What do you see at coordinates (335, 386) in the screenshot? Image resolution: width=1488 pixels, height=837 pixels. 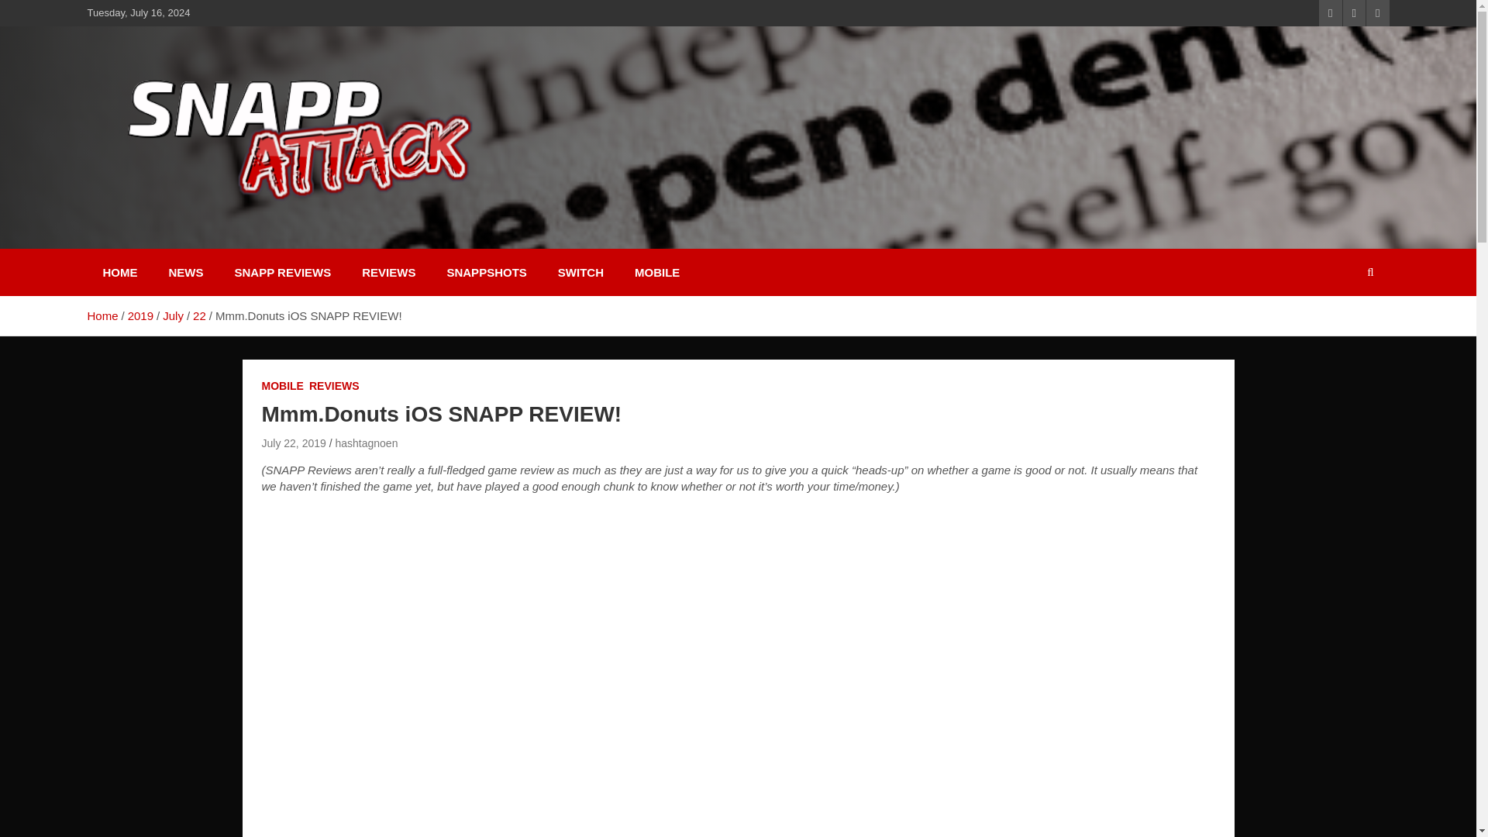 I see `REVIEWS` at bounding box center [335, 386].